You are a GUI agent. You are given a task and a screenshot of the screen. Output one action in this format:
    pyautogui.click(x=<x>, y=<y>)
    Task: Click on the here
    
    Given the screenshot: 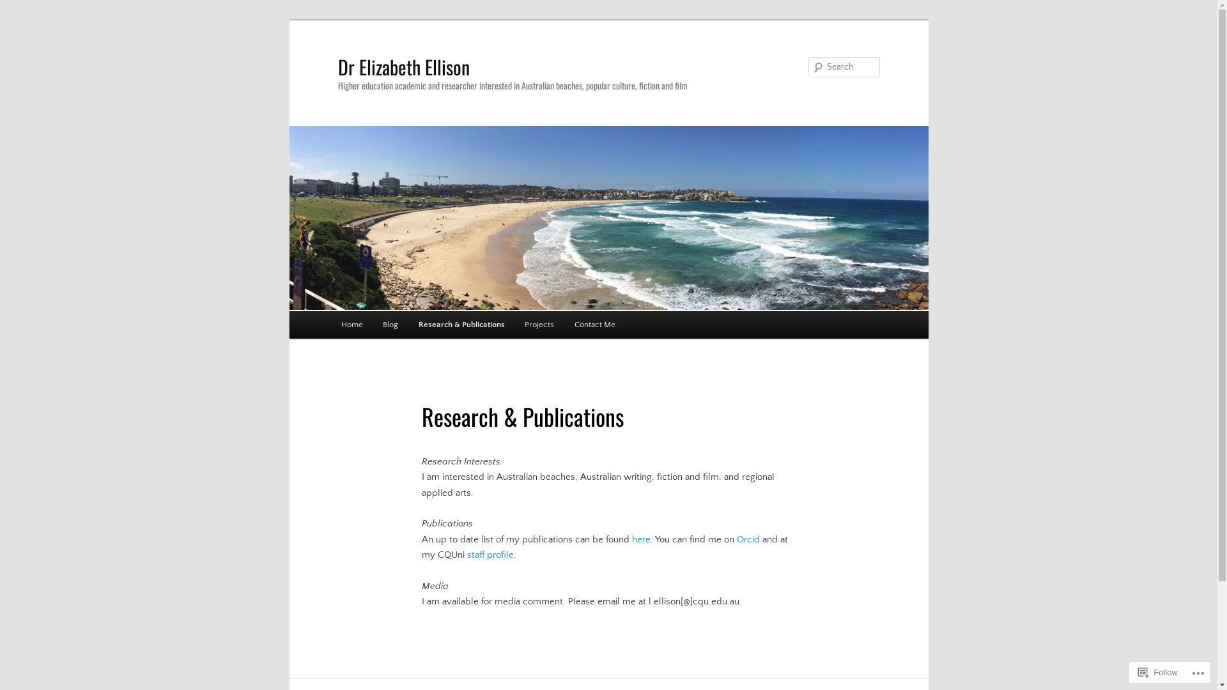 What is the action you would take?
    pyautogui.click(x=641, y=539)
    